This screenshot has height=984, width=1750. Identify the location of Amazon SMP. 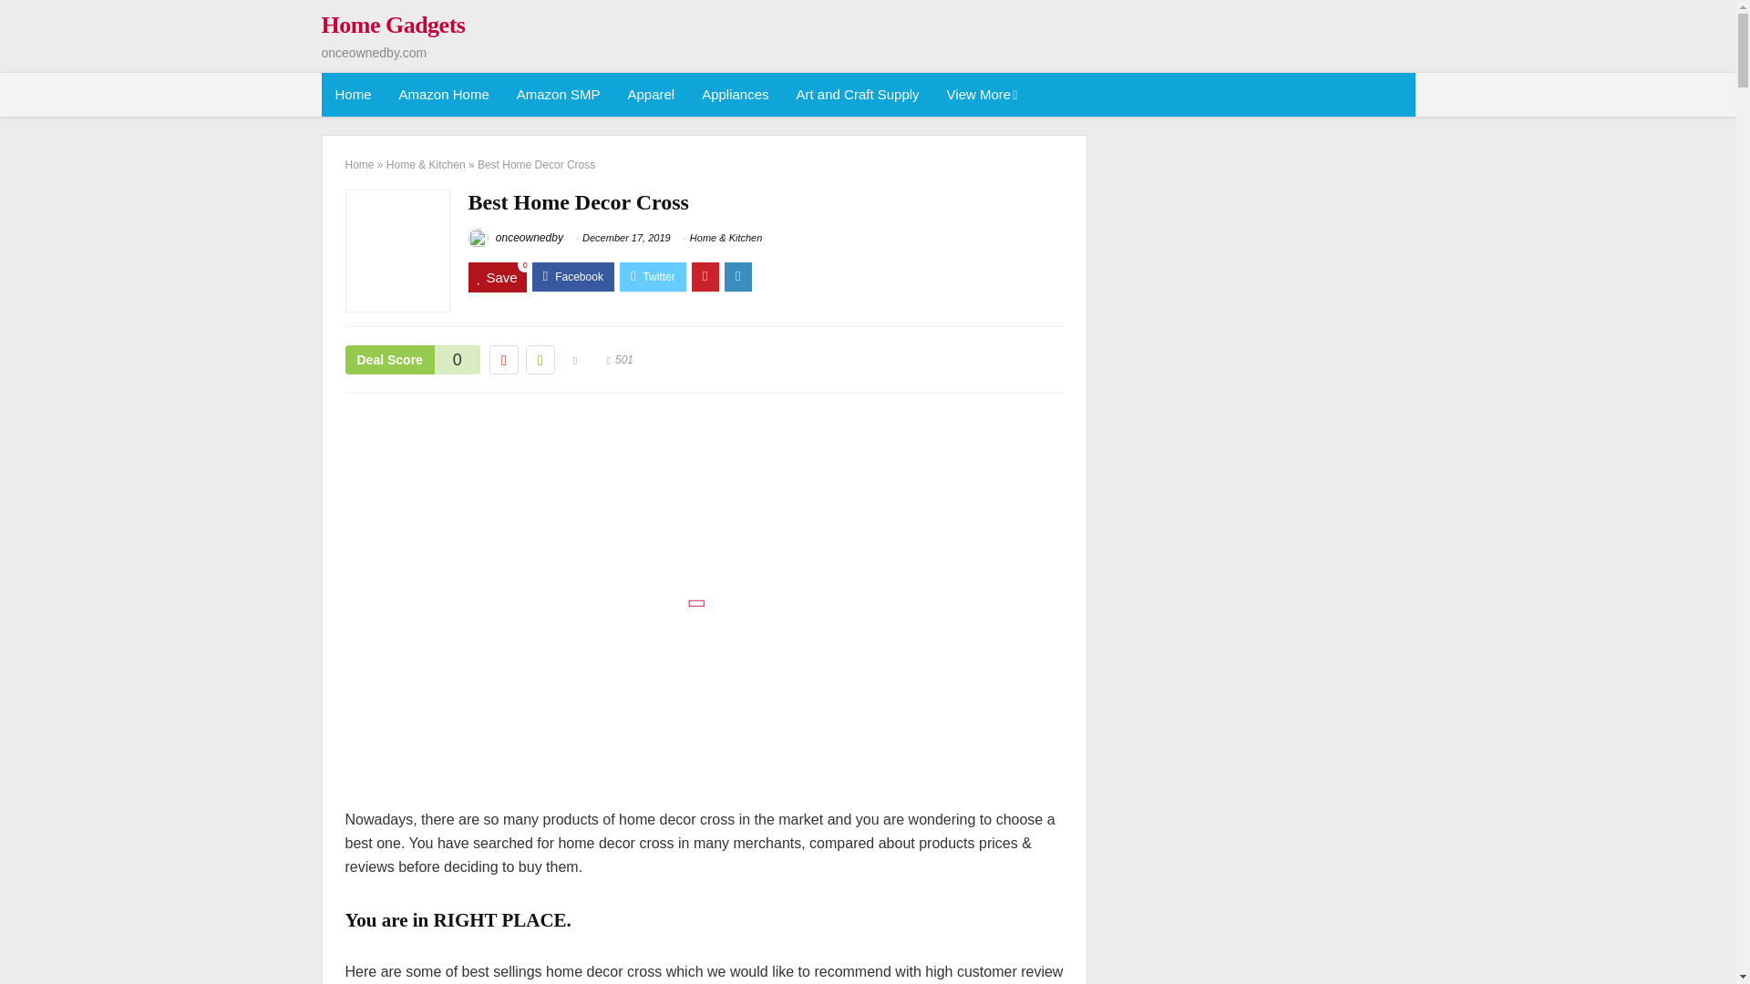
(558, 95).